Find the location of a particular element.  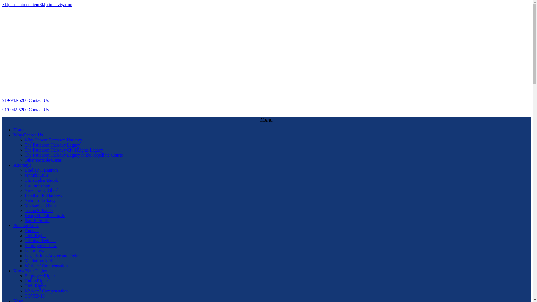

Civil Rights is located at coordinates (35, 235).